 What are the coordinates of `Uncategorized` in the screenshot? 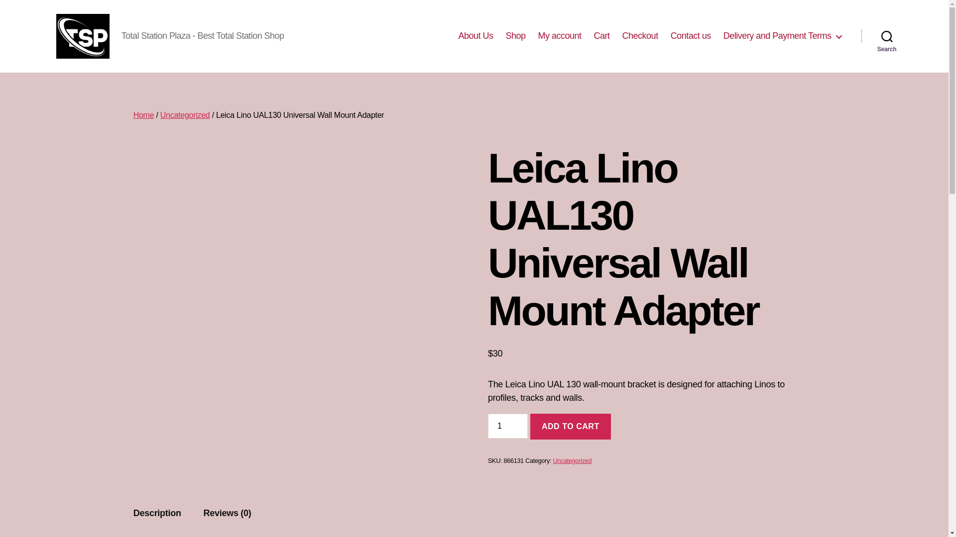 It's located at (572, 461).